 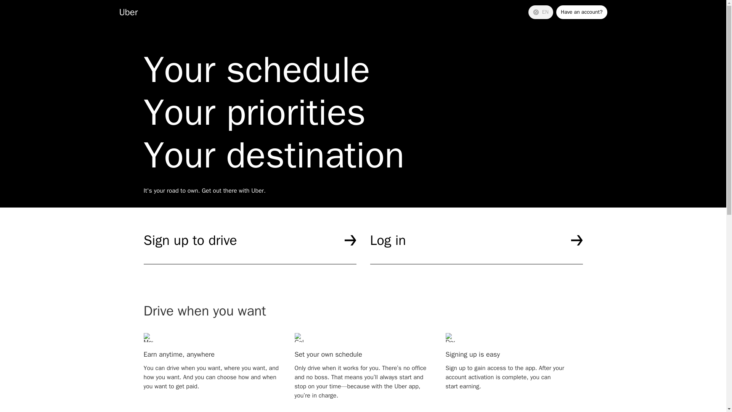 I want to click on Log in, so click(x=476, y=248).